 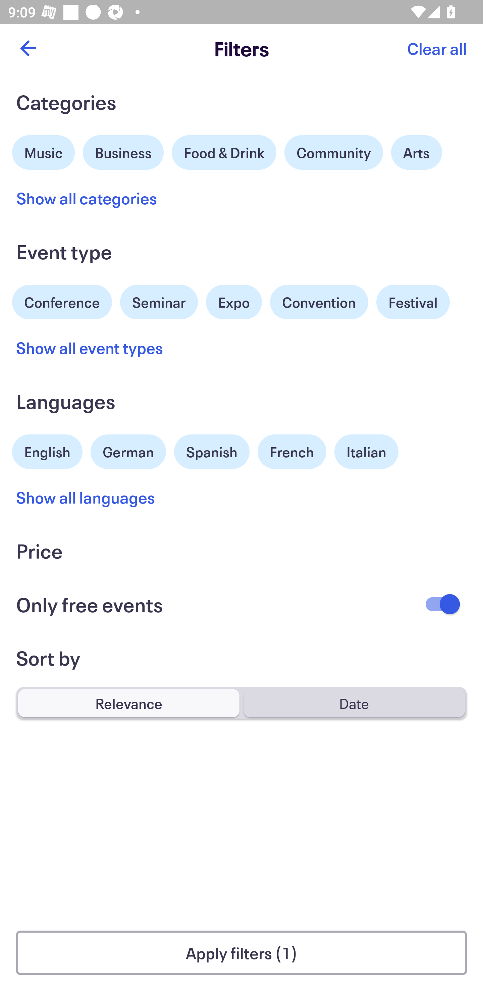 What do you see at coordinates (319, 302) in the screenshot?
I see `Convention` at bounding box center [319, 302].